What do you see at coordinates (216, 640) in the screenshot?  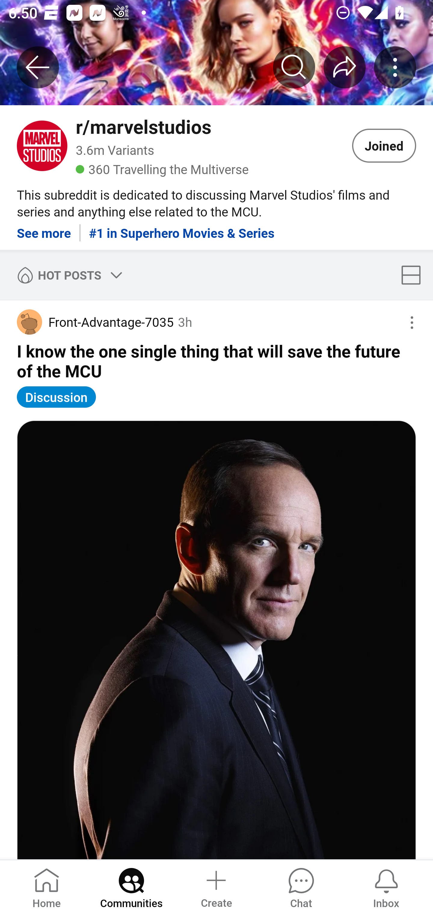 I see `Image` at bounding box center [216, 640].